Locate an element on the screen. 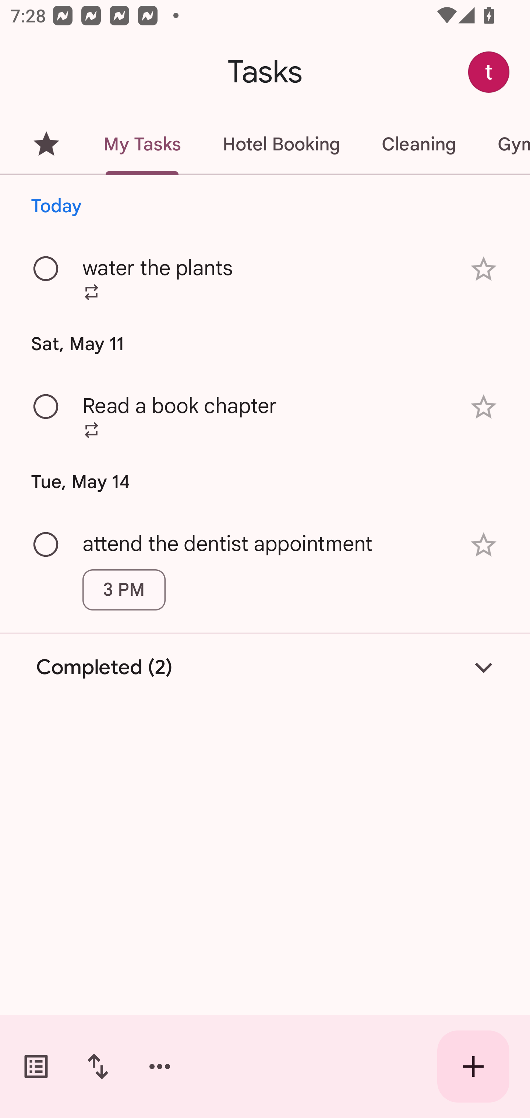 The height and width of the screenshot is (1118, 530). Switch task lists is located at coordinates (36, 1067).